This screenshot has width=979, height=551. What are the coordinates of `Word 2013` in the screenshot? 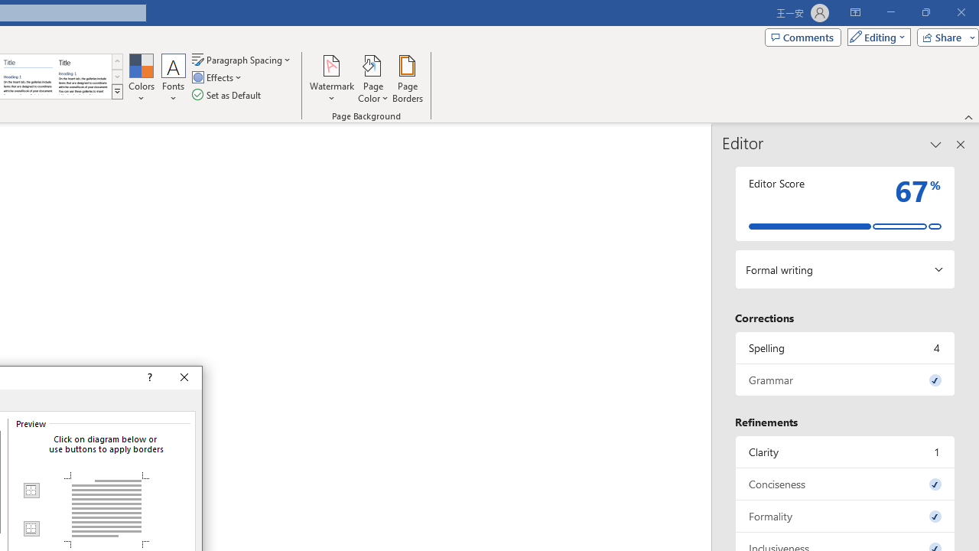 It's located at (83, 77).